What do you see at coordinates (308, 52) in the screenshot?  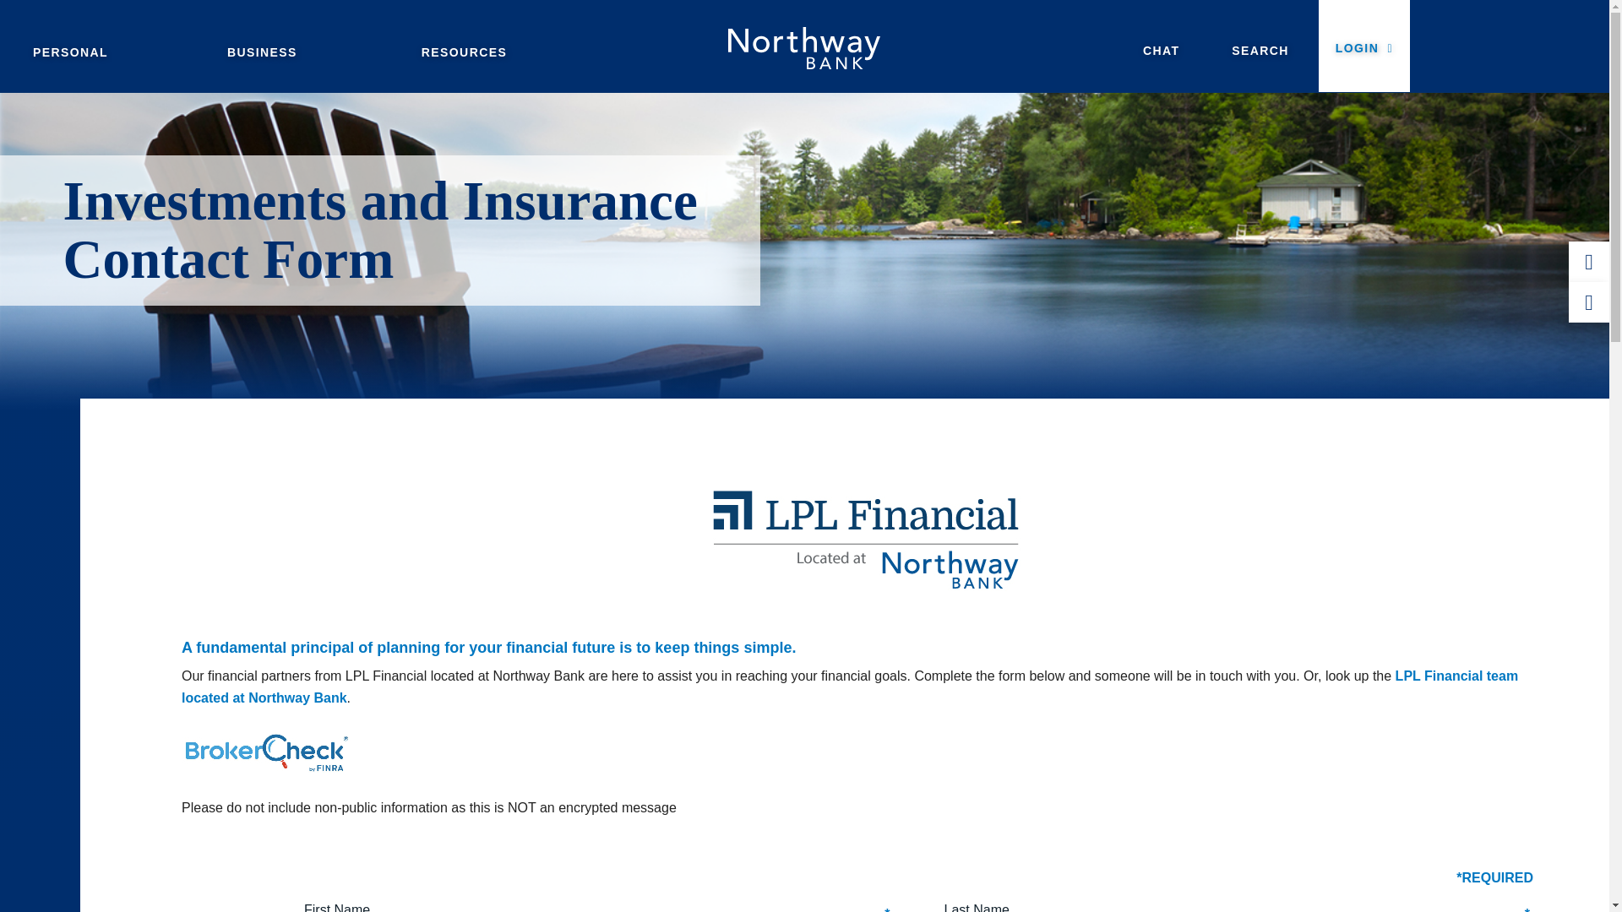 I see `BUSINESS` at bounding box center [308, 52].